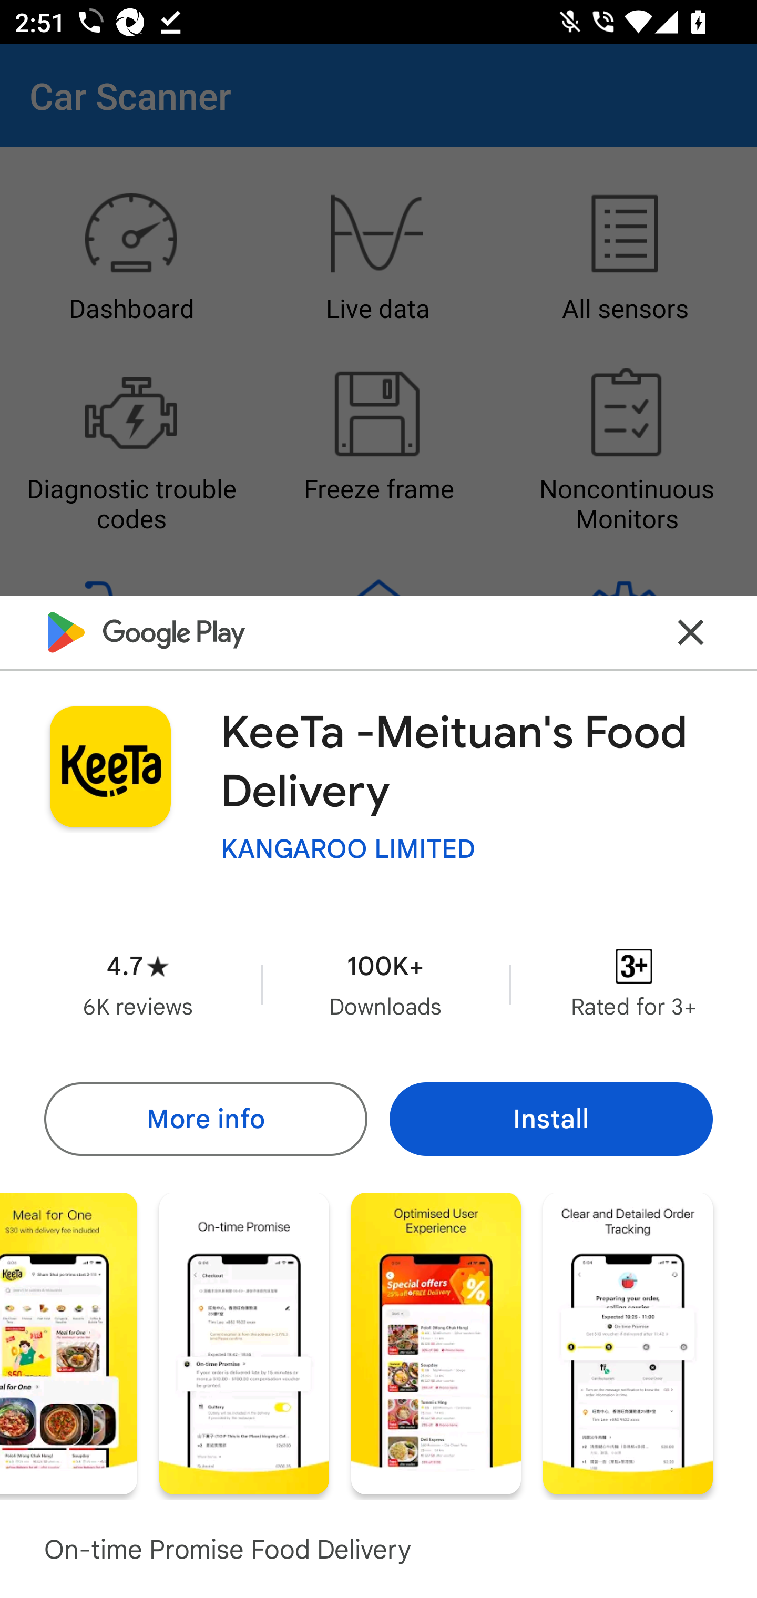 The image size is (757, 1598). I want to click on Screenshot "5" of "6", so click(436, 1343).